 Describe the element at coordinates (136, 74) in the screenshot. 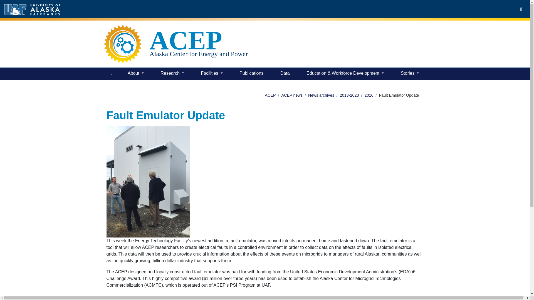

I see `About` at that location.